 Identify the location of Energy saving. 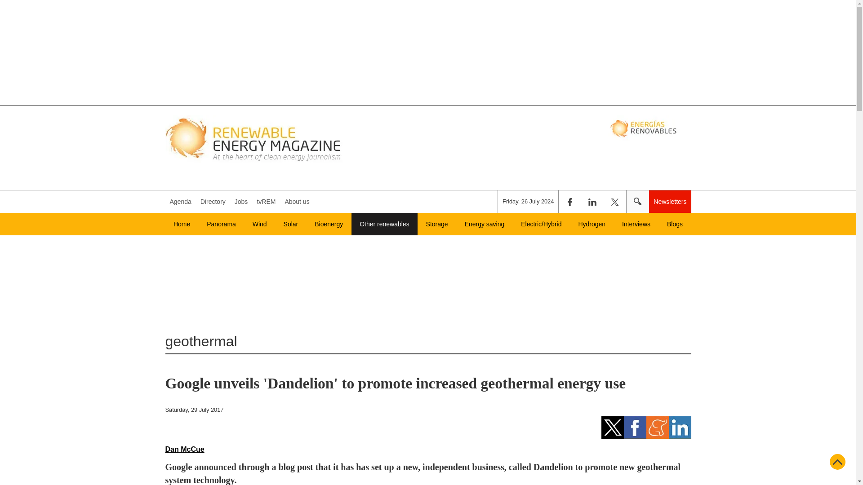
(485, 224).